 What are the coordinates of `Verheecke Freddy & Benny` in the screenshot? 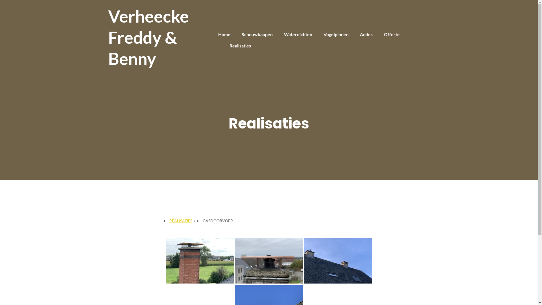 It's located at (159, 37).